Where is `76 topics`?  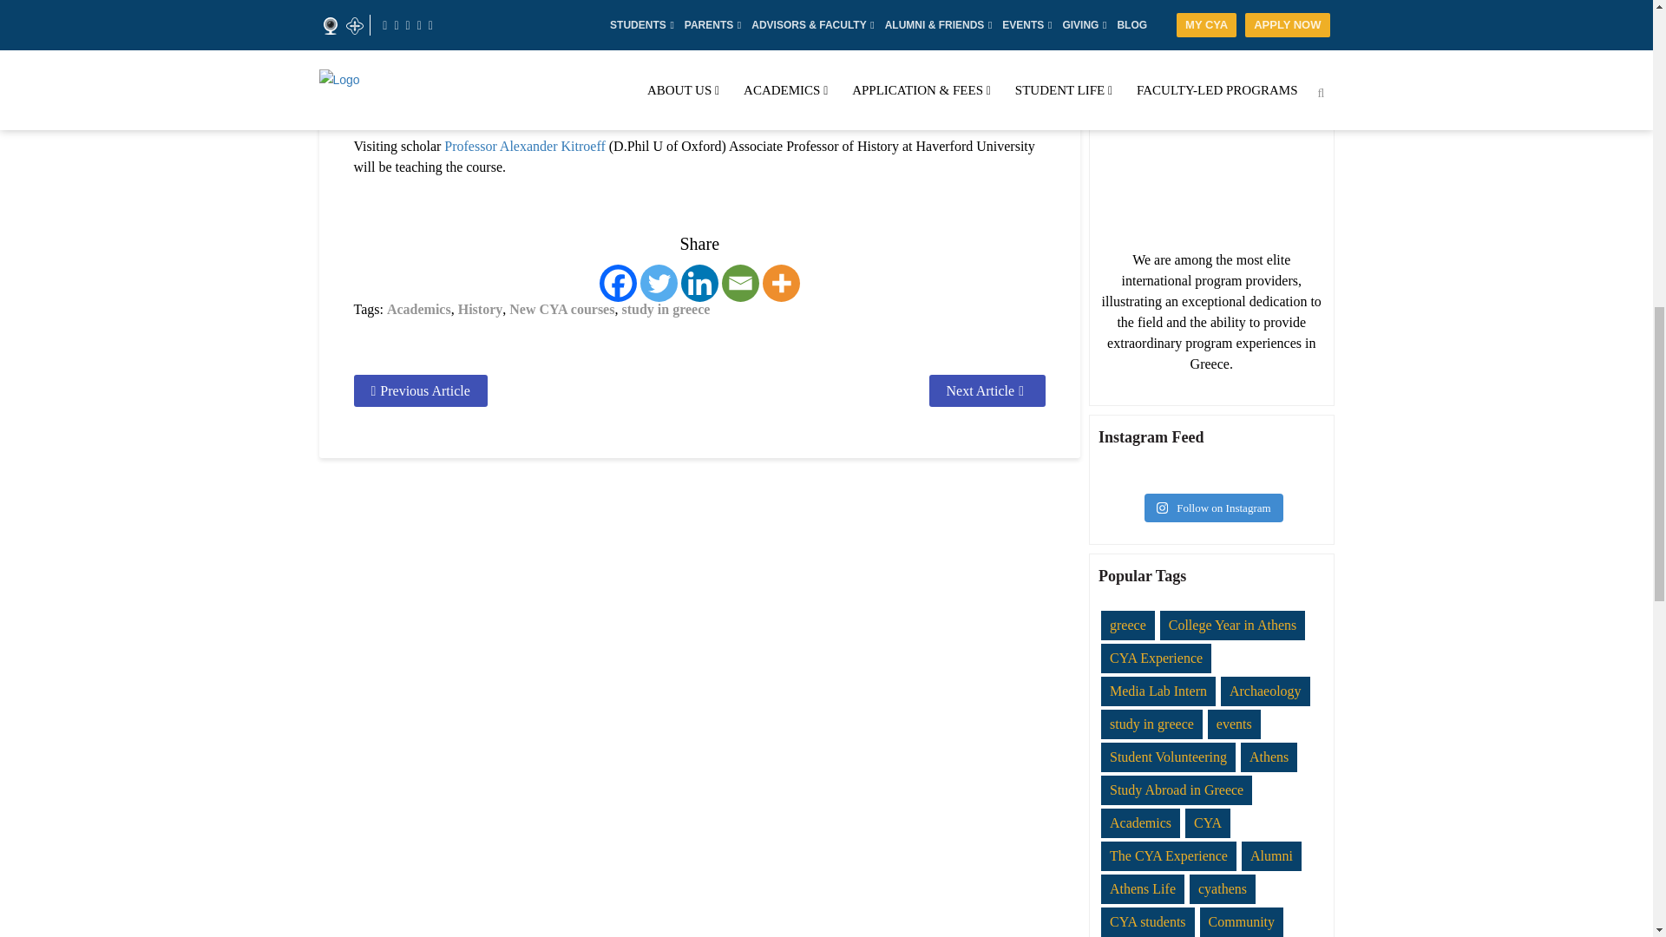
76 topics is located at coordinates (1152, 724).